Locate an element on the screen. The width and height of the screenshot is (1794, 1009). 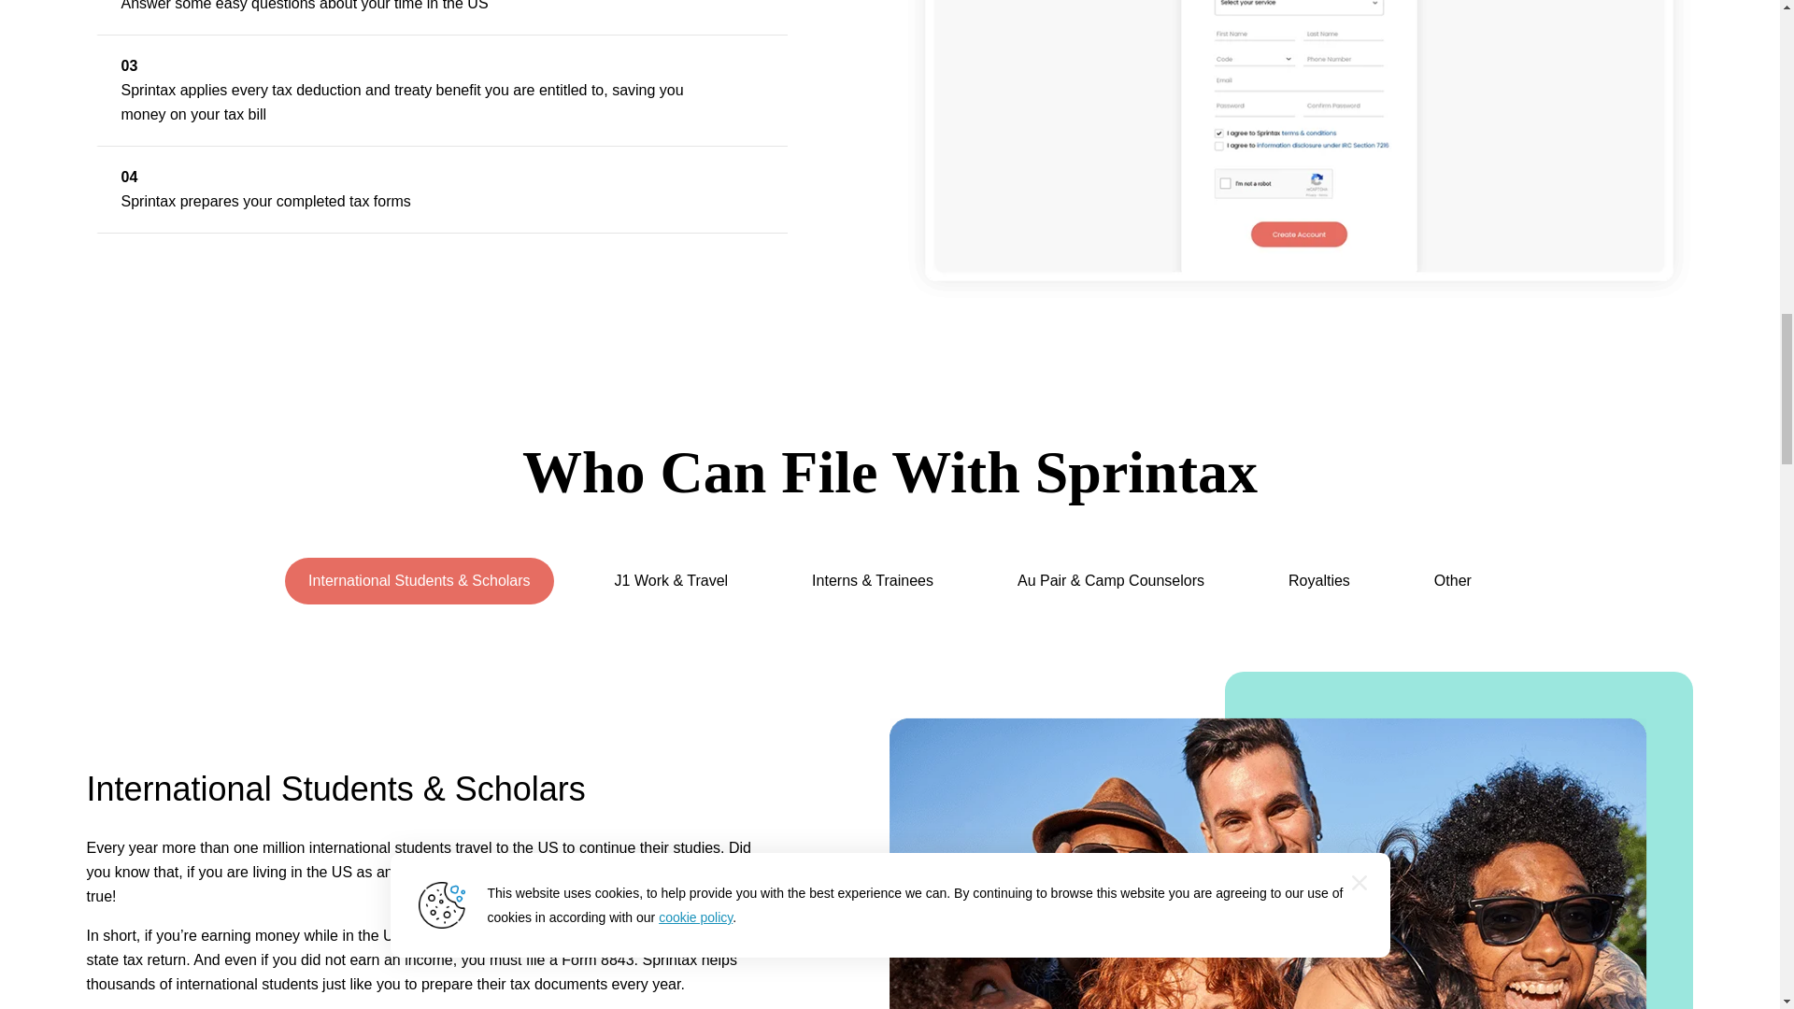
Royalties is located at coordinates (1319, 581).